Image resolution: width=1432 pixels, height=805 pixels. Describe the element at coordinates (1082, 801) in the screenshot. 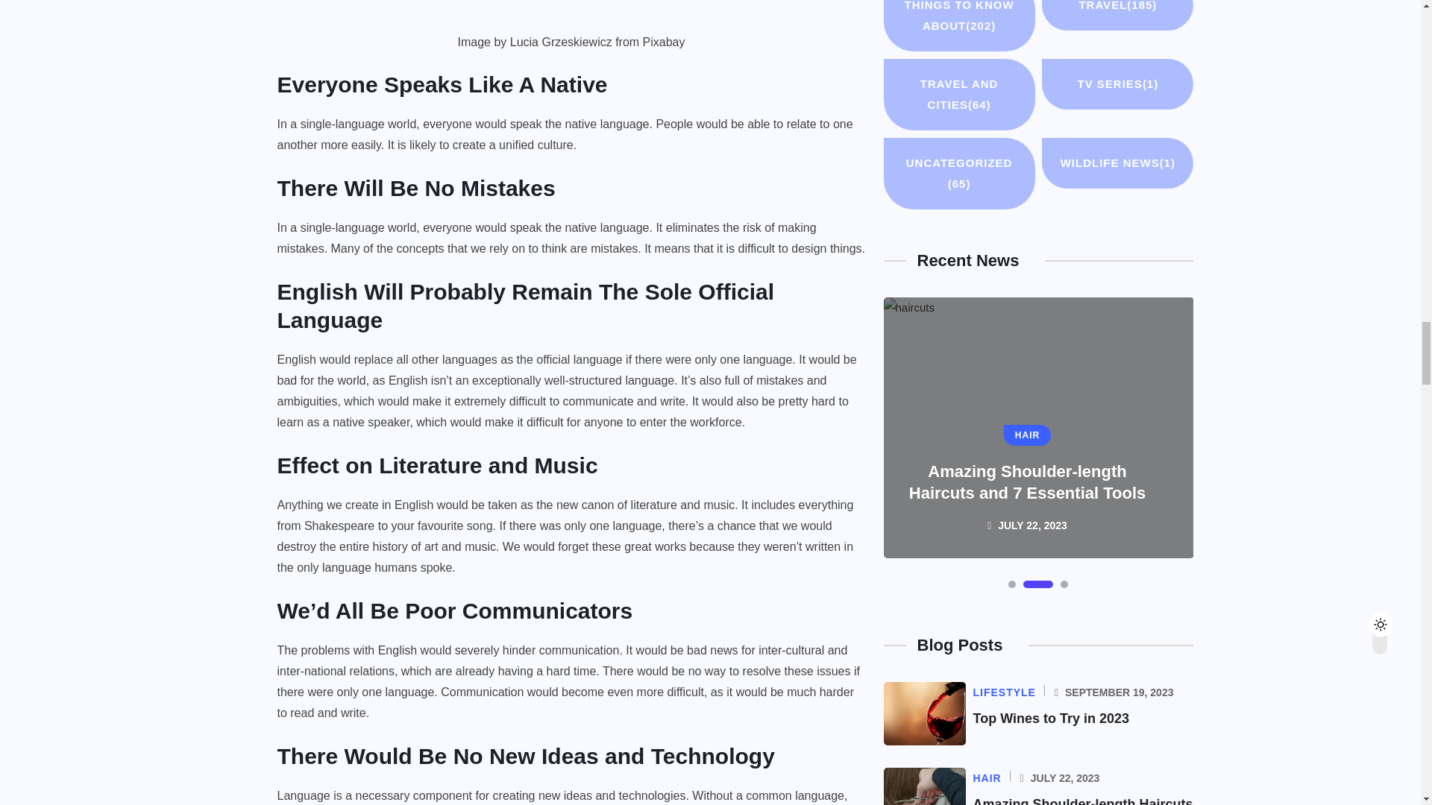

I see `Amazing Shoulder-length Haircuts and 7 Essential Tools` at that location.